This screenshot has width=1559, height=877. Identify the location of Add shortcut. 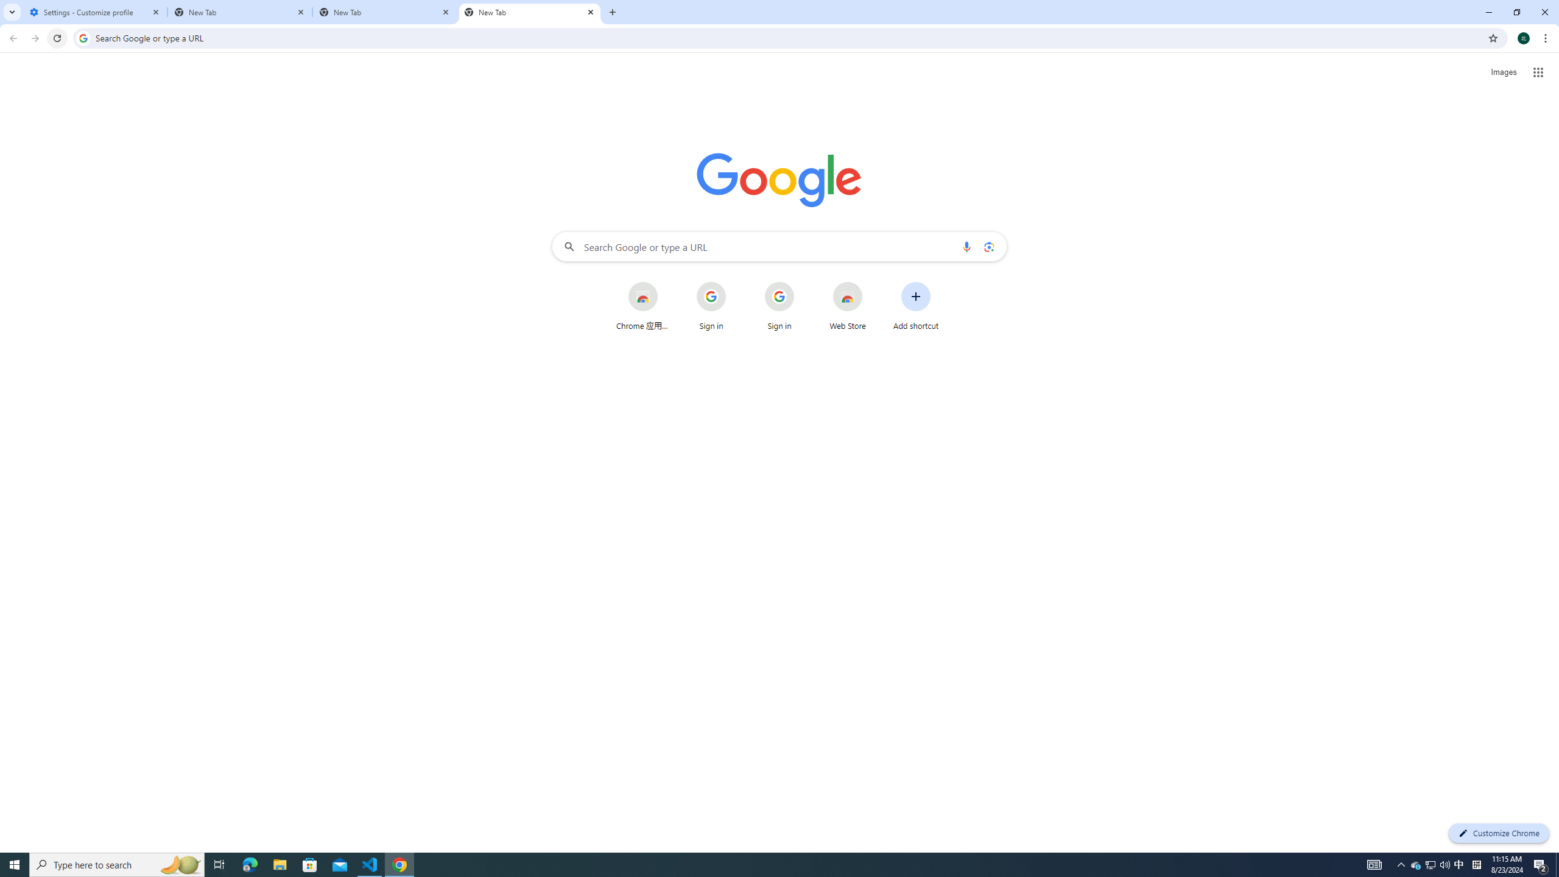
(916, 306).